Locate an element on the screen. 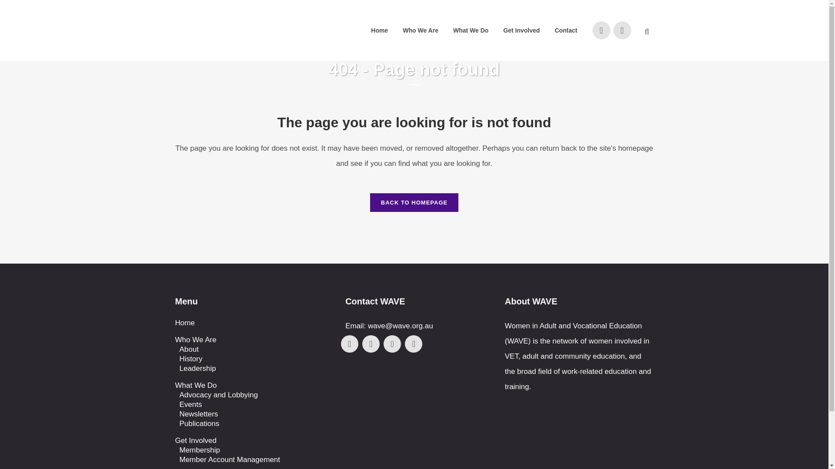  Leadership is located at coordinates (254, 368).